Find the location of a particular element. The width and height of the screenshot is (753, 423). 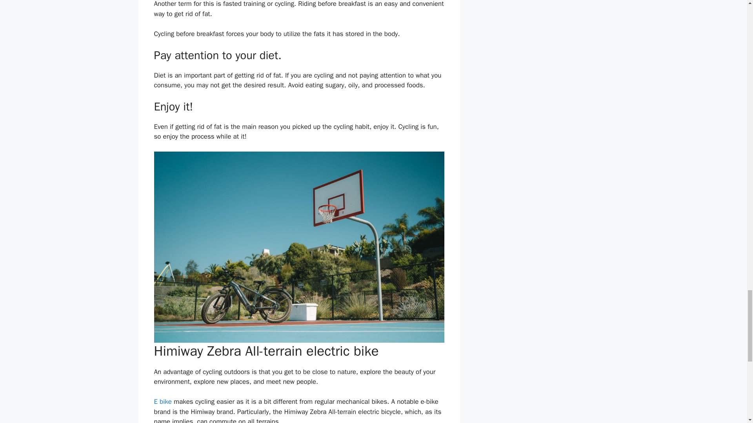

E bike is located at coordinates (162, 401).